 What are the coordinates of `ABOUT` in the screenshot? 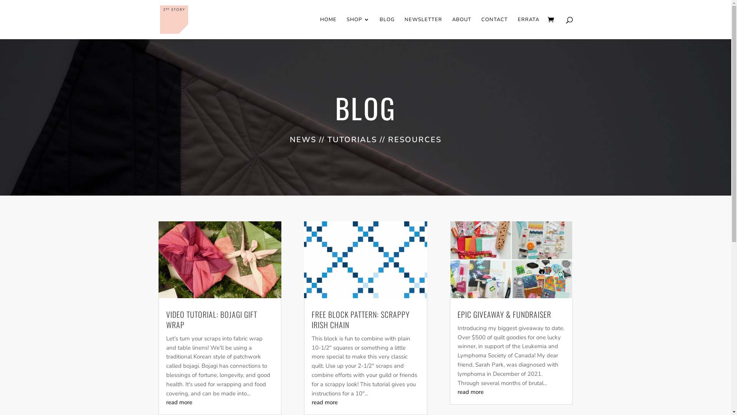 It's located at (462, 28).